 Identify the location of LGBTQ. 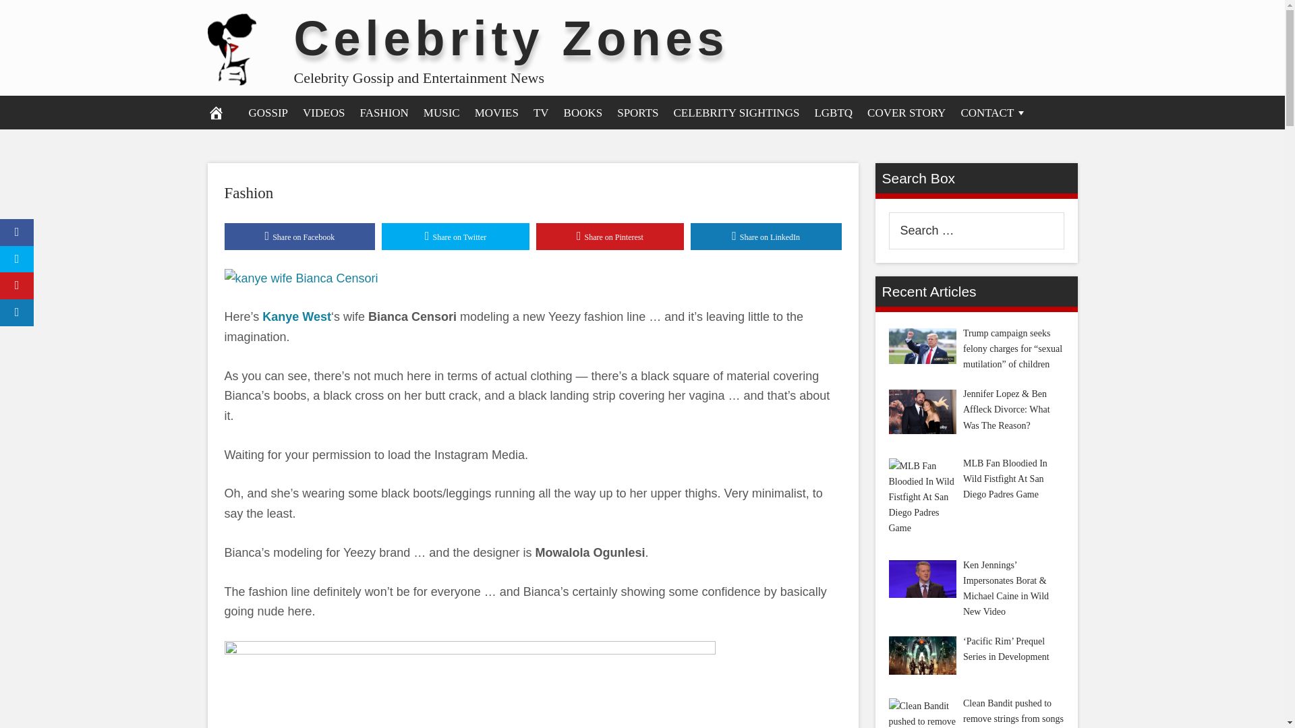
(833, 112).